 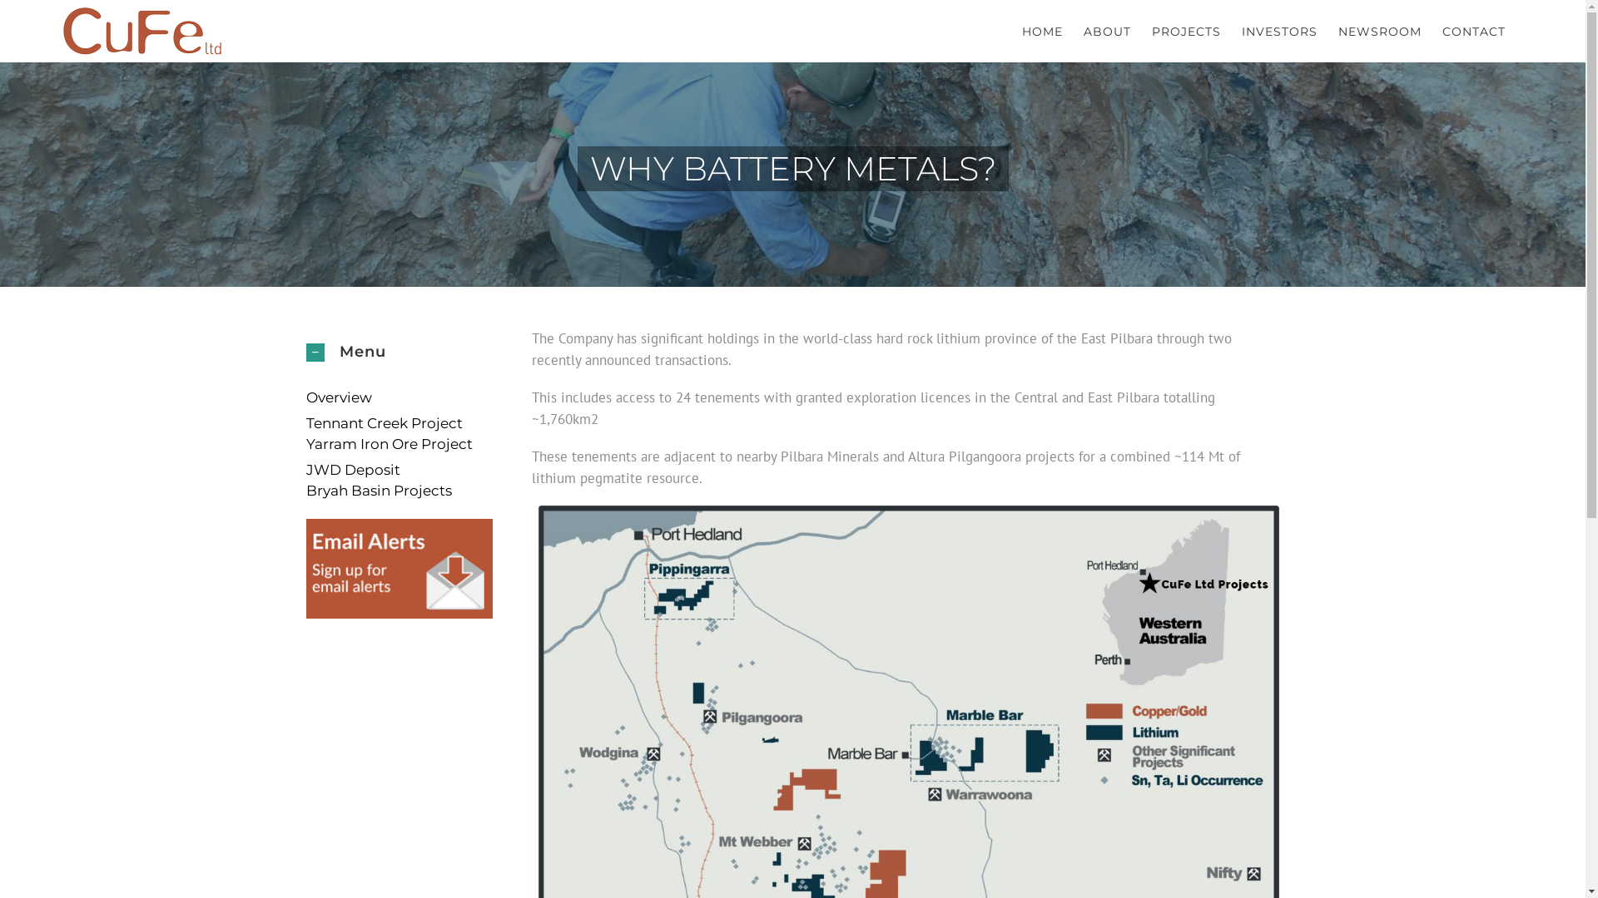 What do you see at coordinates (385, 422) in the screenshot?
I see `Tennant Creek Project` at bounding box center [385, 422].